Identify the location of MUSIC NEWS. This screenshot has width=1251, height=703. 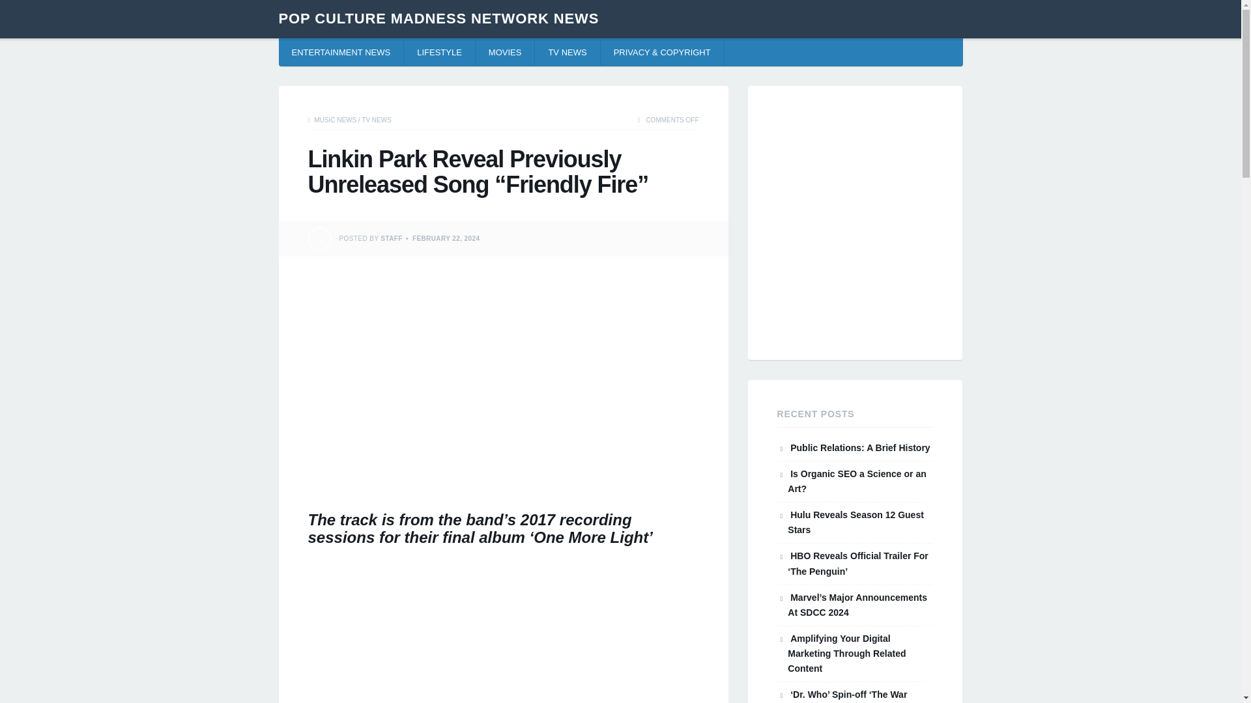
(335, 120).